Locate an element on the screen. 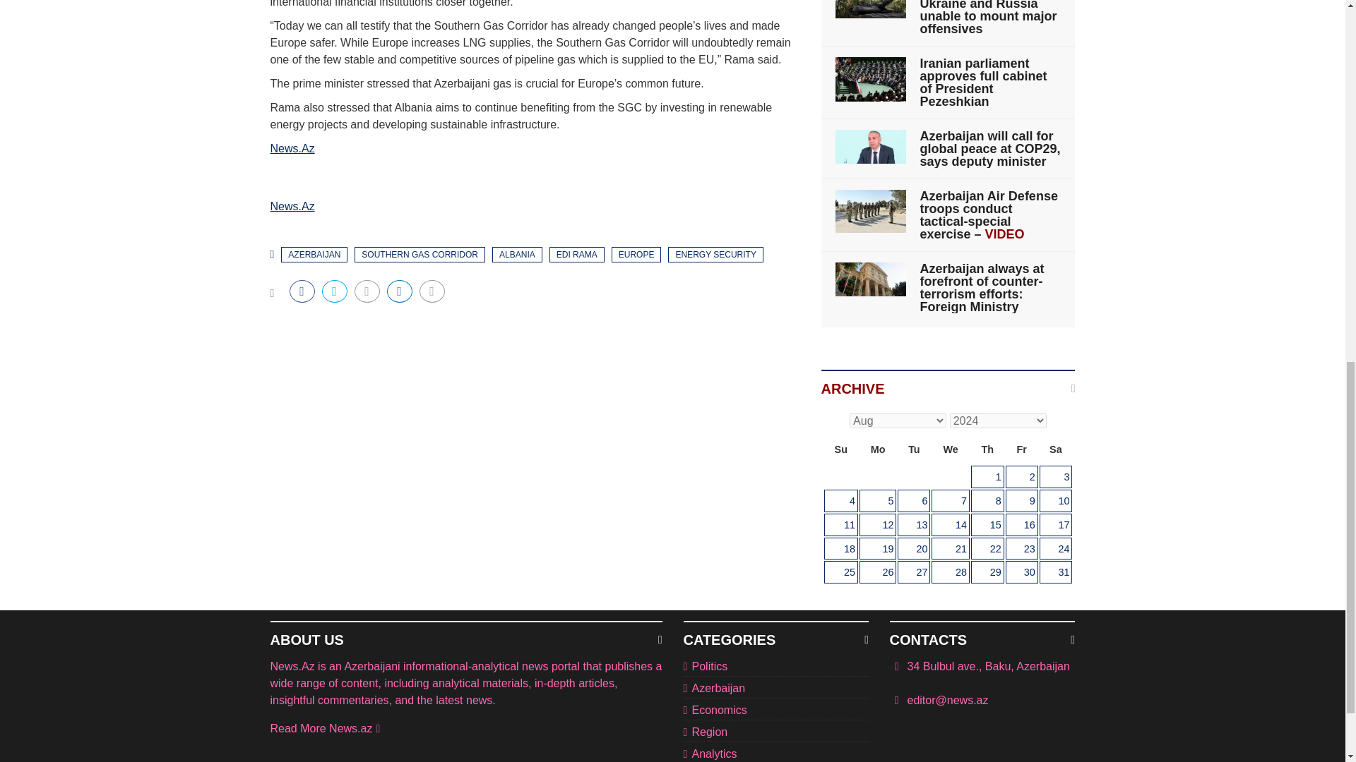 The width and height of the screenshot is (1356, 762). Share news on Facebook is located at coordinates (302, 291).